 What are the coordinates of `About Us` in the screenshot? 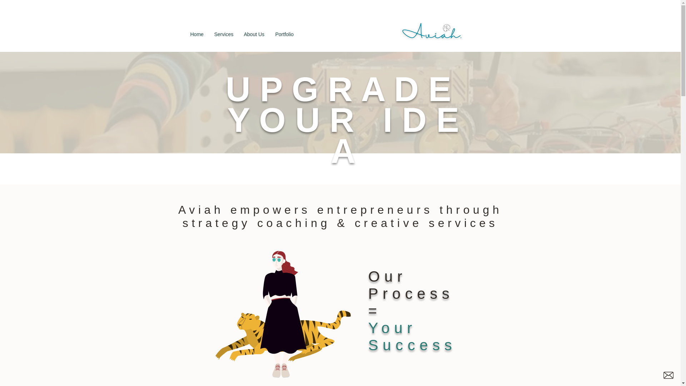 It's located at (254, 34).